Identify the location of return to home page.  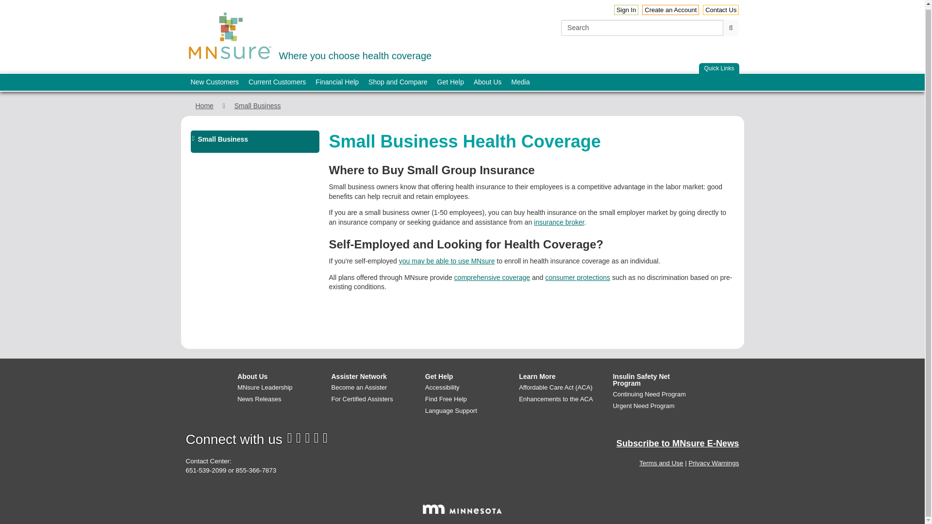
(714, 463).